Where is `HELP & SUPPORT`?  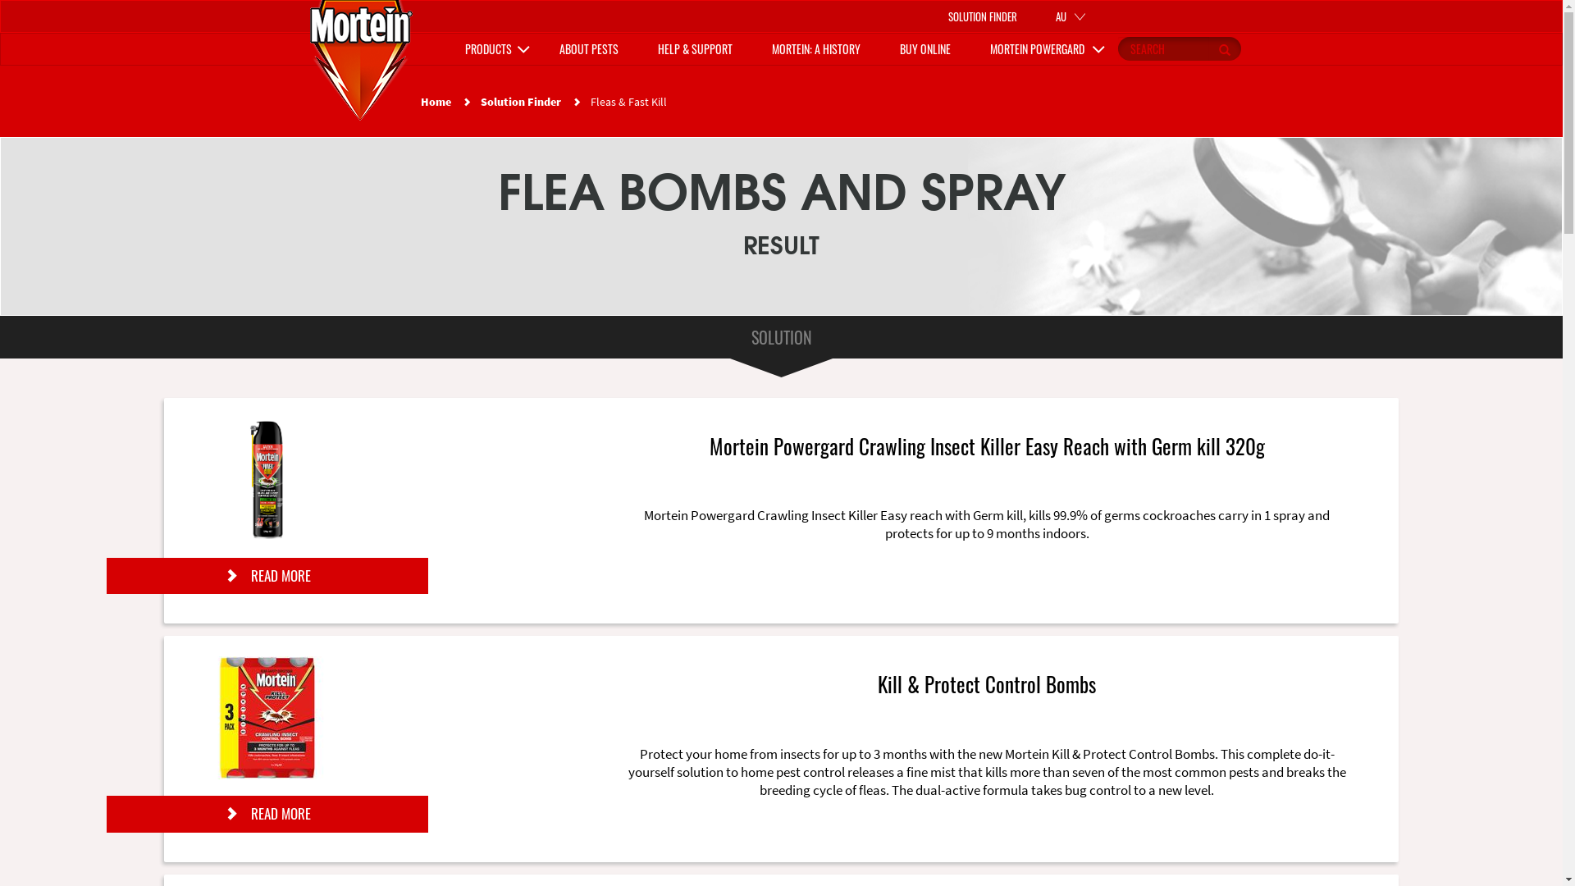
HELP & SUPPORT is located at coordinates (696, 49).